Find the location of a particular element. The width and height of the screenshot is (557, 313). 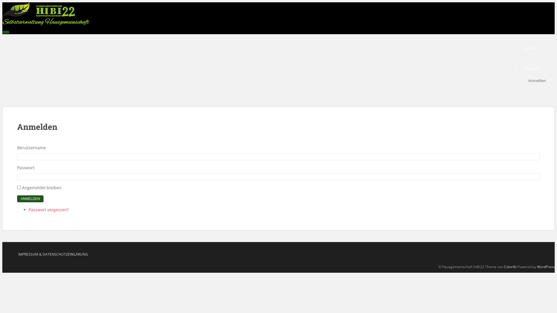

HOME is located at coordinates (529, 48).